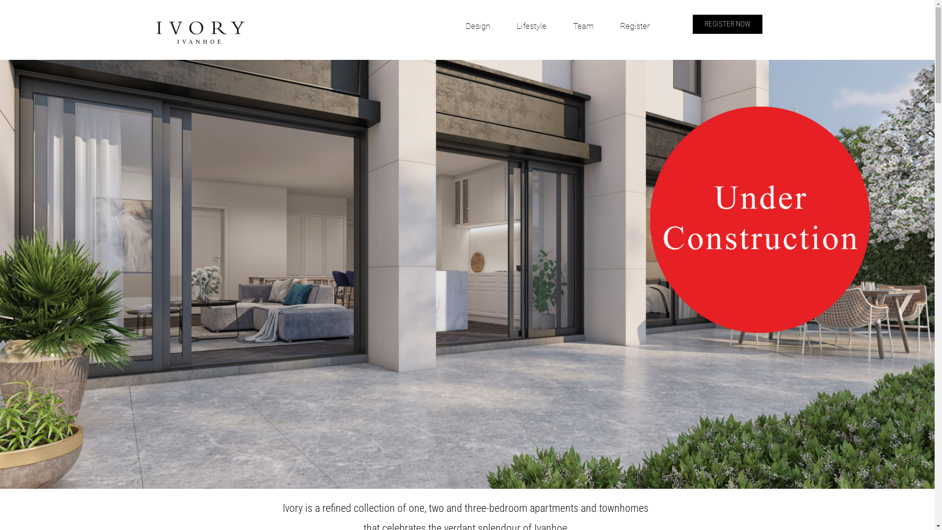 Image resolution: width=942 pixels, height=530 pixels. Describe the element at coordinates (635, 26) in the screenshot. I see `Register` at that location.